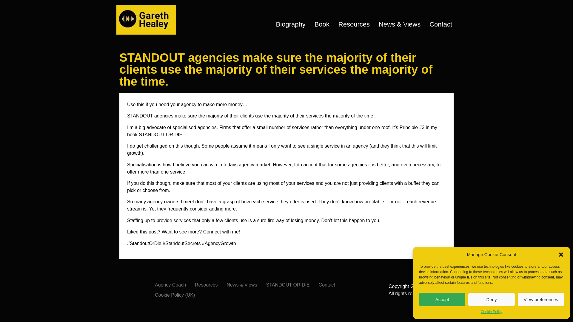 The height and width of the screenshot is (322, 573). What do you see at coordinates (170, 285) in the screenshot?
I see `Agency Coach` at bounding box center [170, 285].